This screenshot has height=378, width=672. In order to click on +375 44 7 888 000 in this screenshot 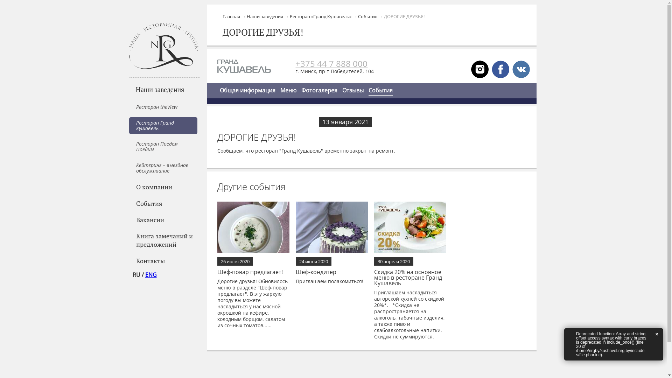, I will do `click(331, 64)`.